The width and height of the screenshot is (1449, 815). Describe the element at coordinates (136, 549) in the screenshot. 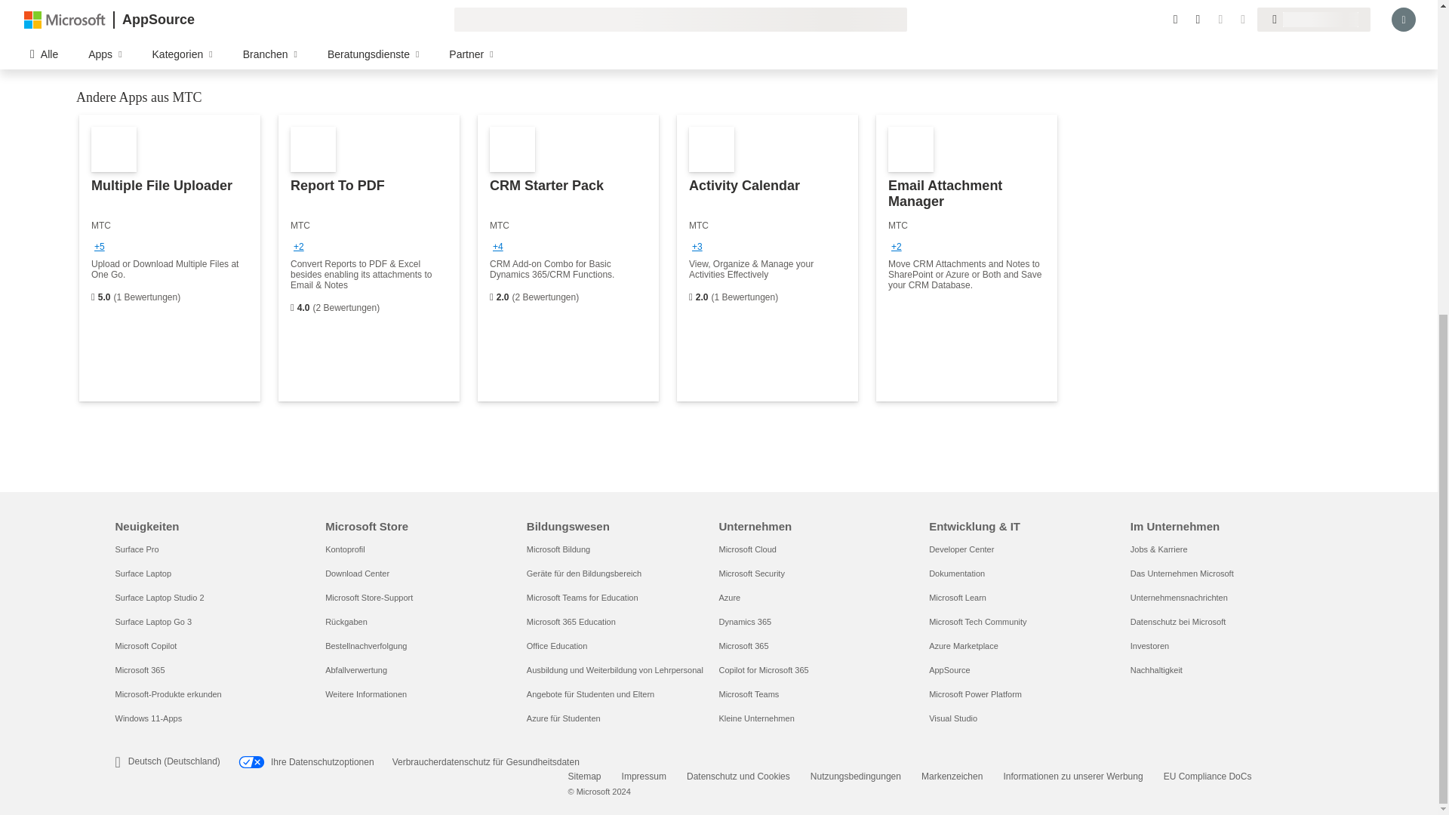

I see `Surface Pro` at that location.